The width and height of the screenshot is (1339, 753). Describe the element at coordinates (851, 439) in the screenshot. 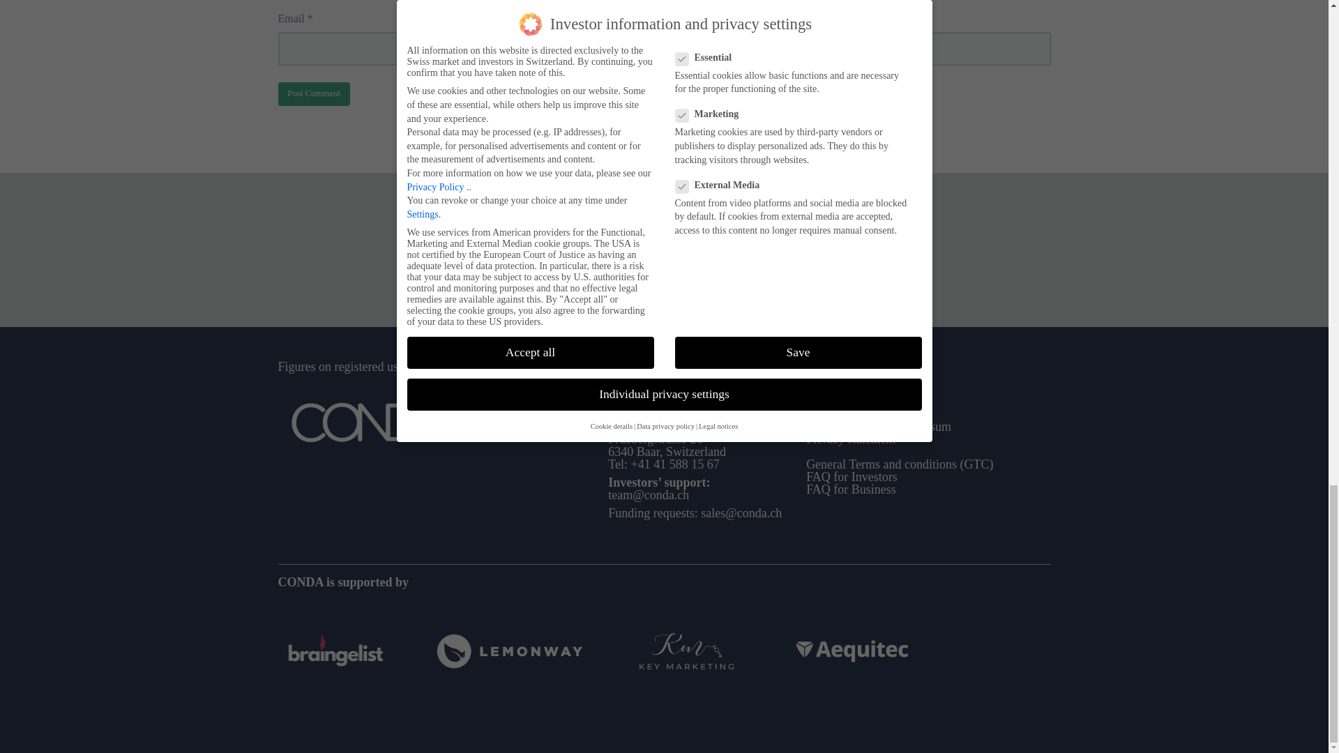

I see `Privacy statement` at that location.